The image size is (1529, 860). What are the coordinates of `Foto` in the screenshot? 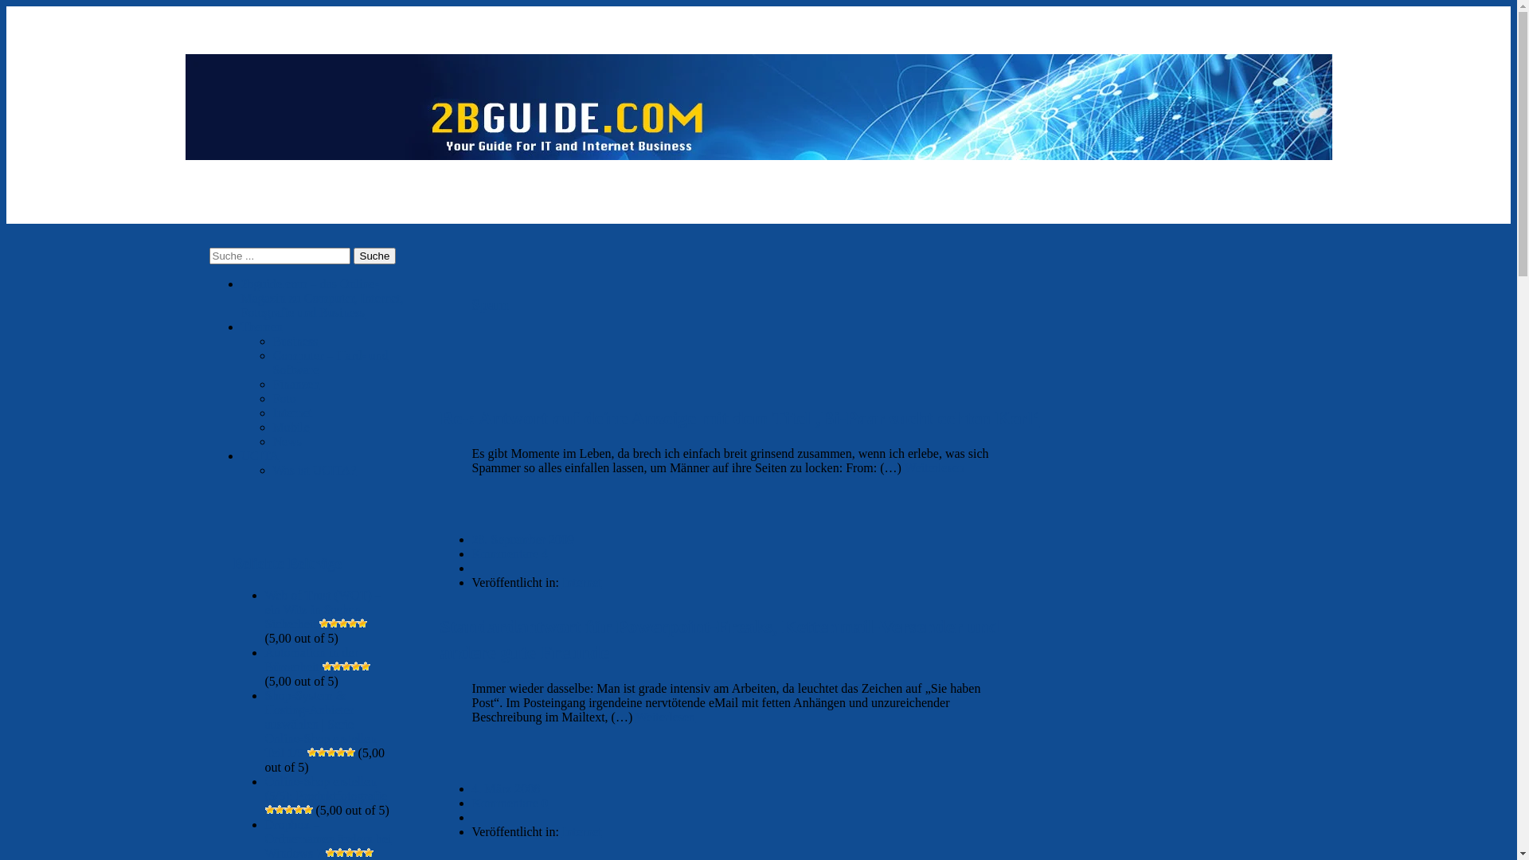 It's located at (284, 398).